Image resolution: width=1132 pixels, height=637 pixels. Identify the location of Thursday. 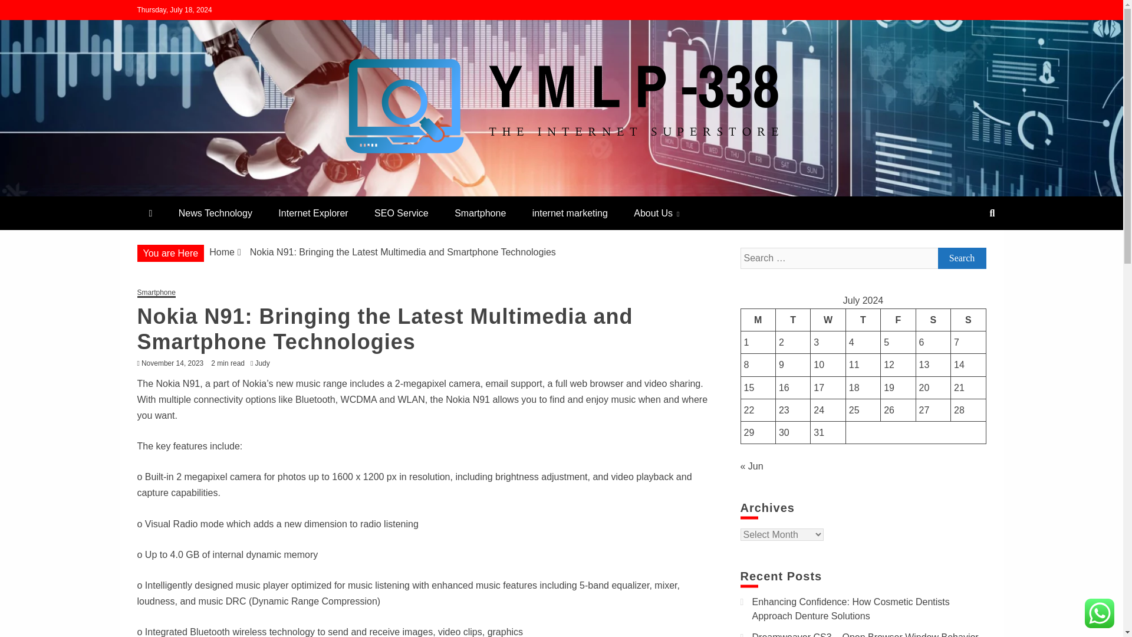
(863, 319).